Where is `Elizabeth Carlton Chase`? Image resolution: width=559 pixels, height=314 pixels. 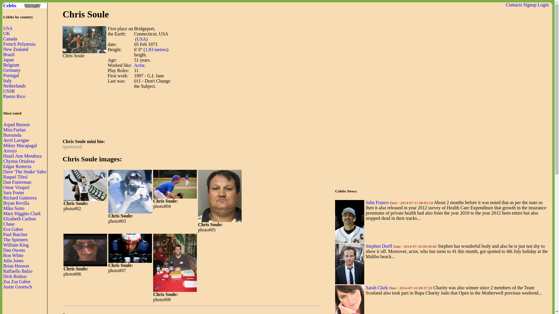 Elizabeth Carlton Chase is located at coordinates (19, 221).